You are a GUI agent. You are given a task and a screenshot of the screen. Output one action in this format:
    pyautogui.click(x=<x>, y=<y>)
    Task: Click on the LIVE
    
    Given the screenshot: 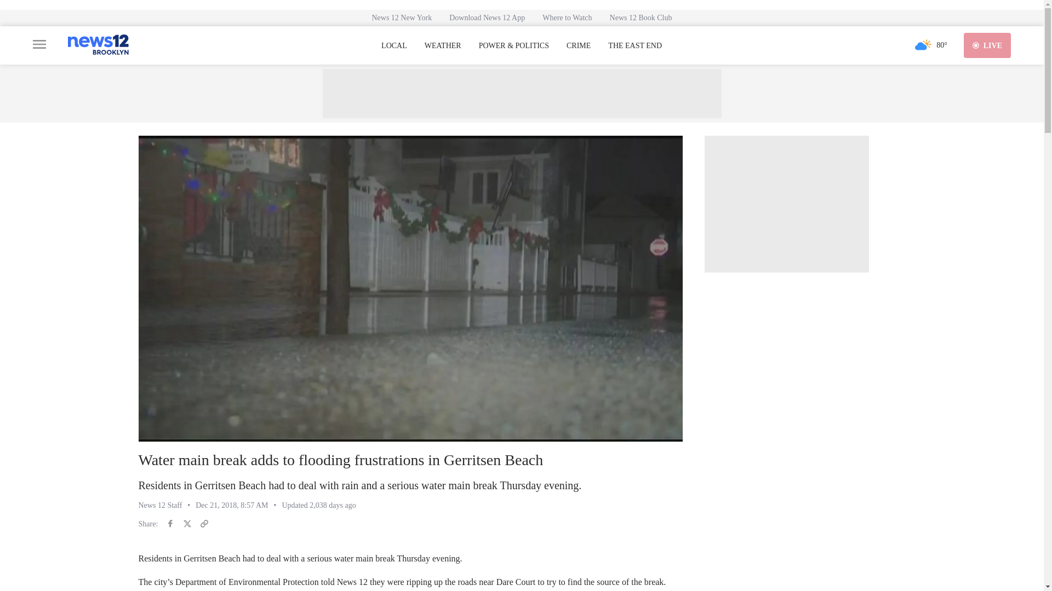 What is the action you would take?
    pyautogui.click(x=987, y=45)
    